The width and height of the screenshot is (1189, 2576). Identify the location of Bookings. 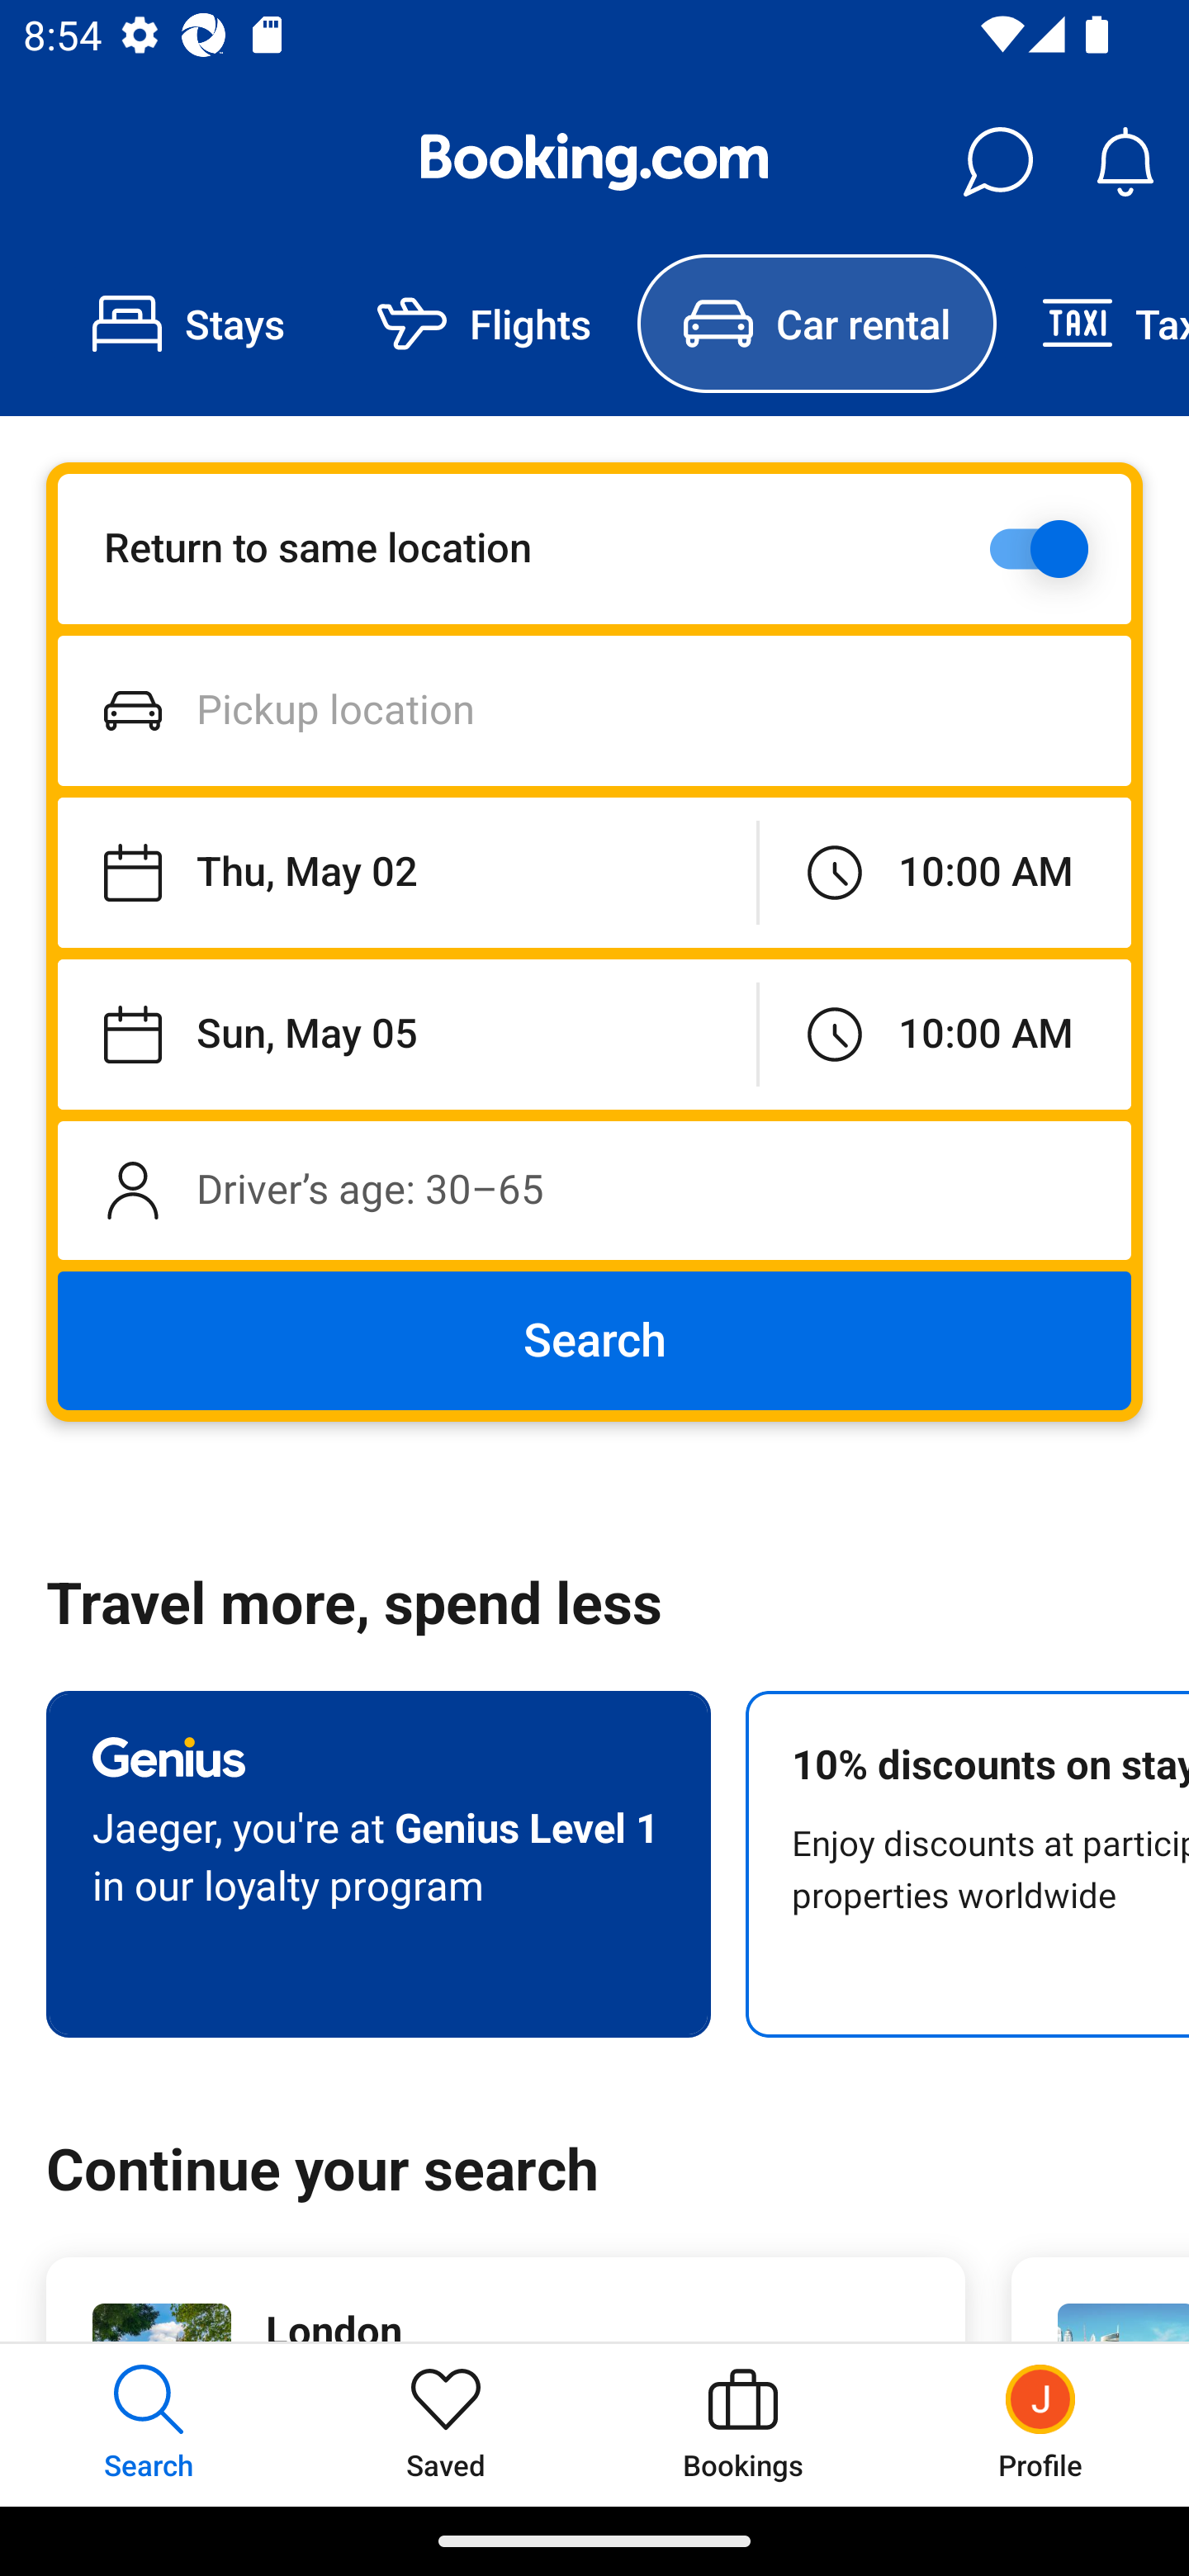
(743, 2424).